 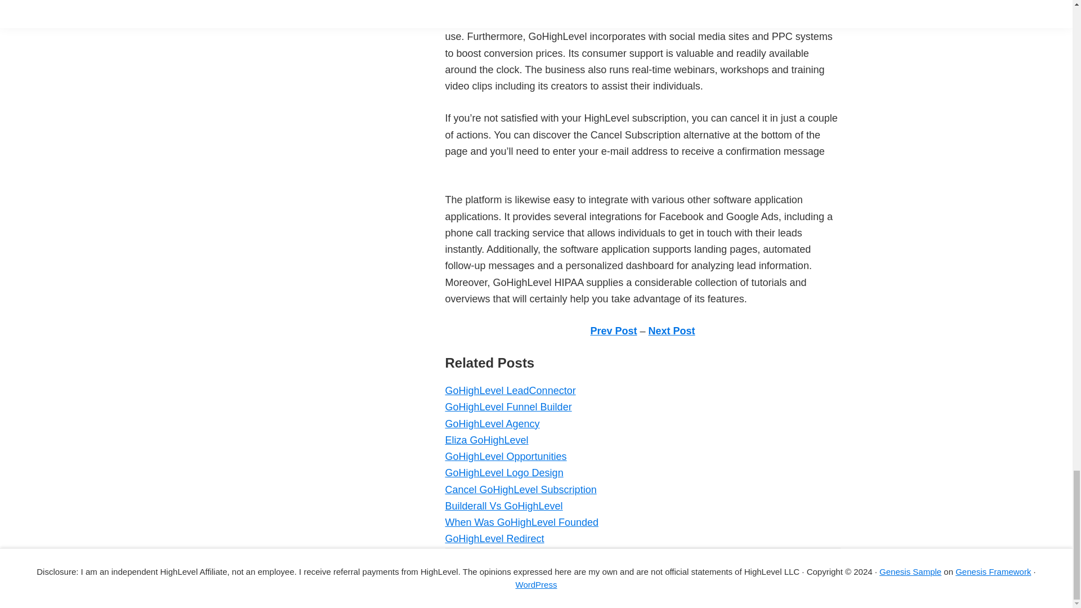 I want to click on GoHighLevel Opportunities, so click(x=506, y=456).